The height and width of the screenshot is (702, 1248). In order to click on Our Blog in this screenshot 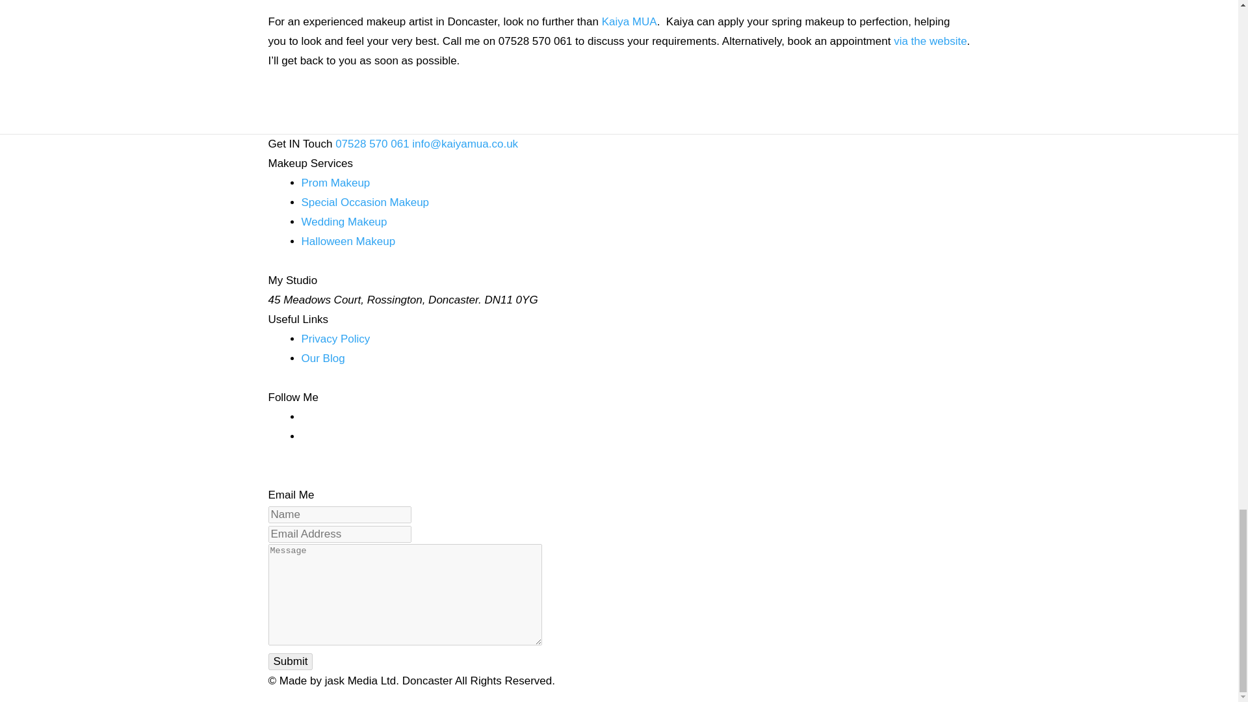, I will do `click(324, 358)`.